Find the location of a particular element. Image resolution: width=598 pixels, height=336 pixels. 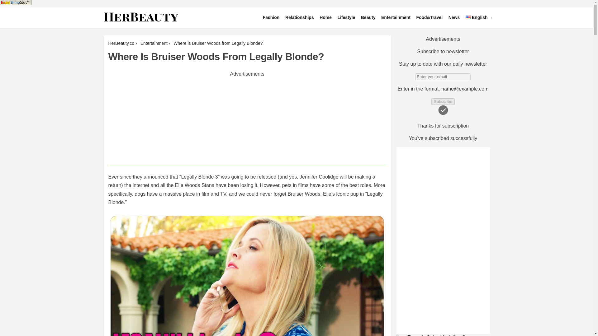

Lifestyle is located at coordinates (346, 17).